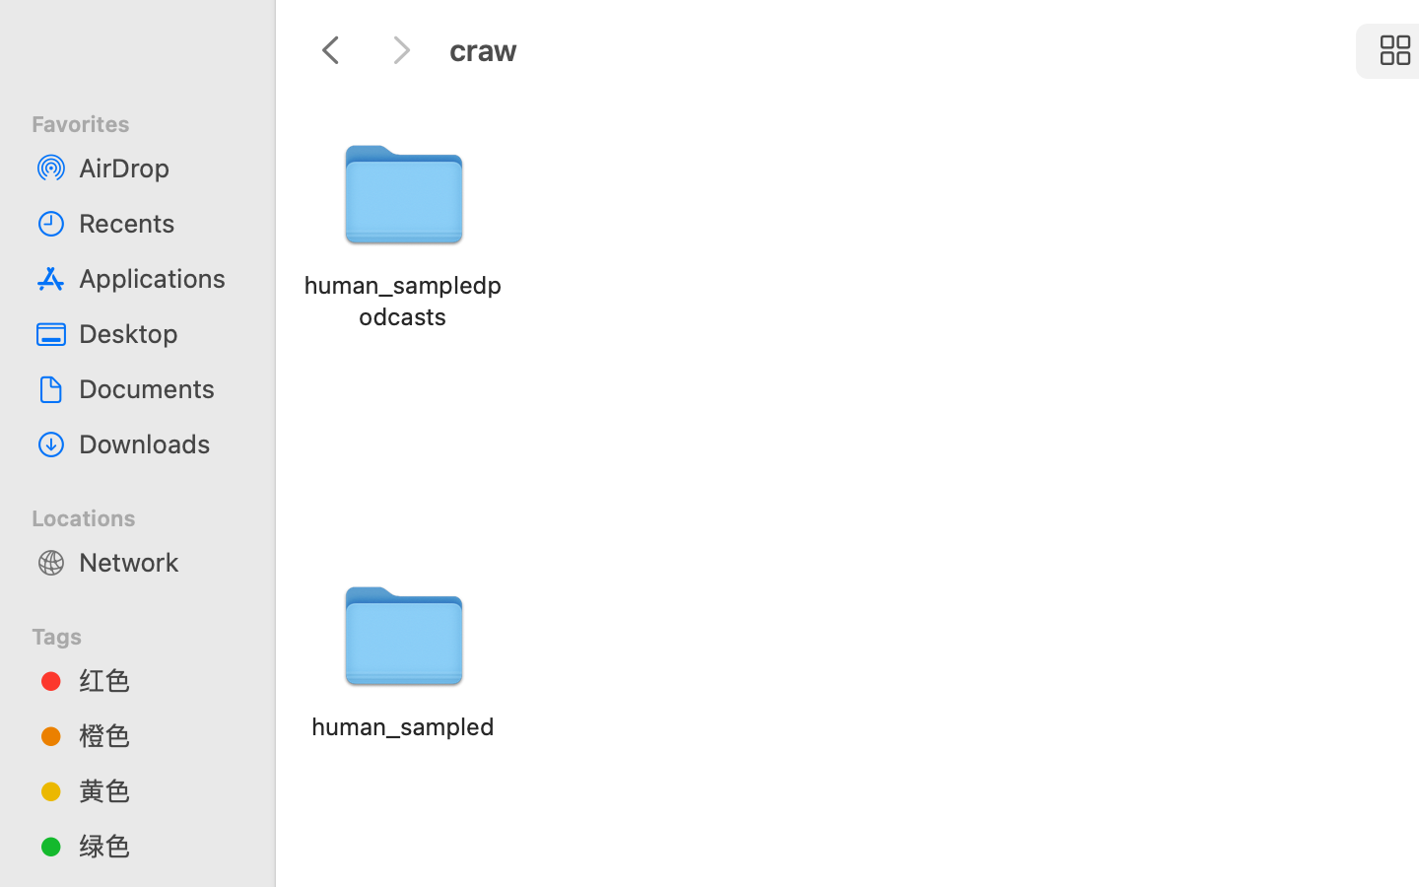 This screenshot has height=887, width=1419. I want to click on Downloads, so click(159, 443).